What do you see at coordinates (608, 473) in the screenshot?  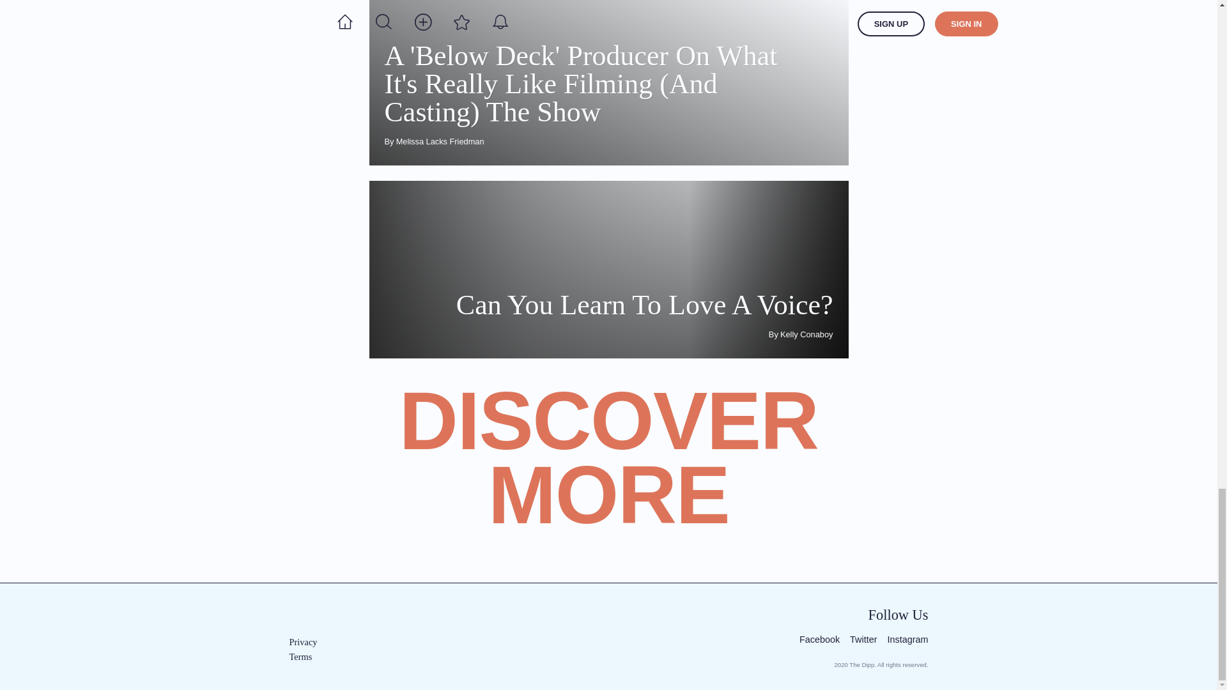 I see `DISCOVER MORE` at bounding box center [608, 473].